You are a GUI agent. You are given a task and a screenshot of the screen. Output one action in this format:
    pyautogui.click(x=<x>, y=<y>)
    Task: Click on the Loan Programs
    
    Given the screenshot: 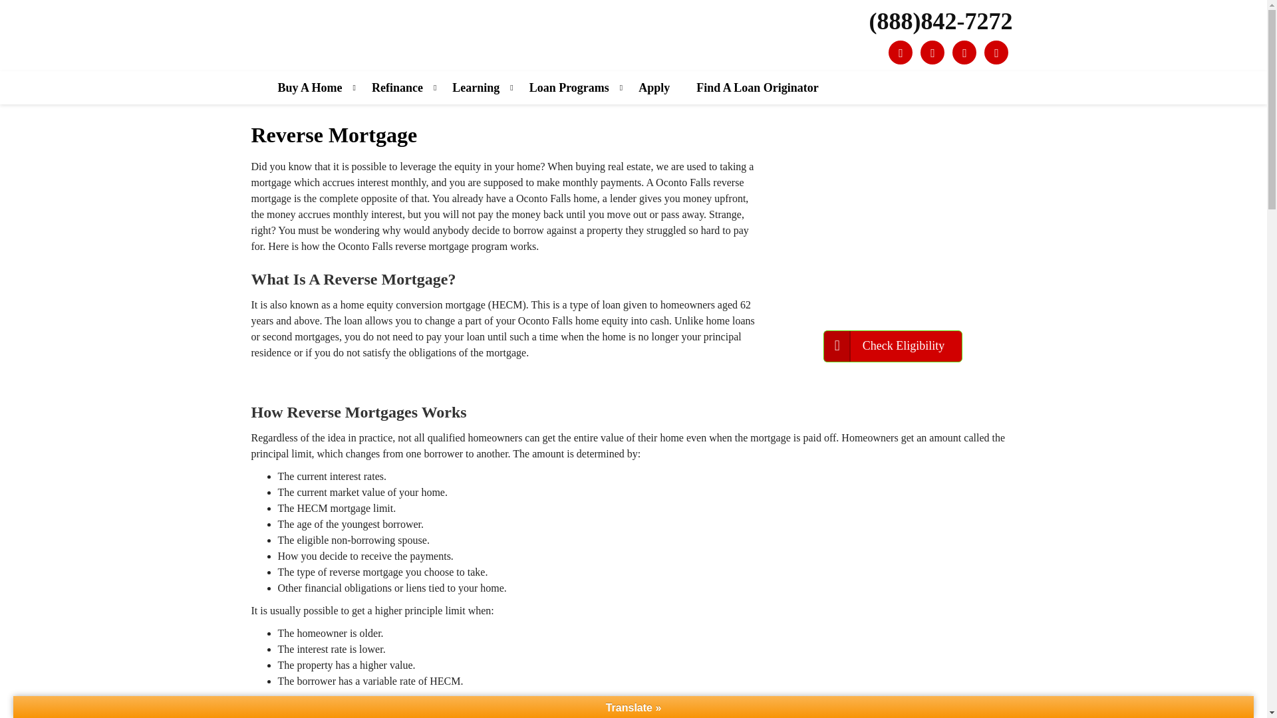 What is the action you would take?
    pyautogui.click(x=569, y=87)
    